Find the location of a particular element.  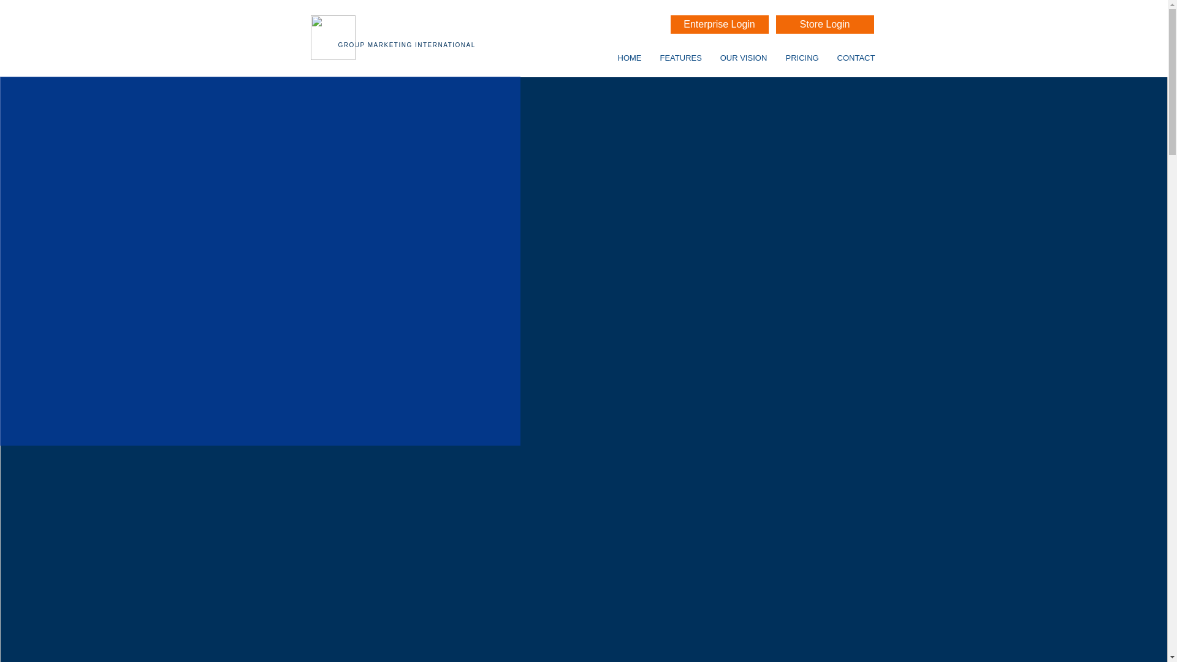

PRICING is located at coordinates (802, 58).